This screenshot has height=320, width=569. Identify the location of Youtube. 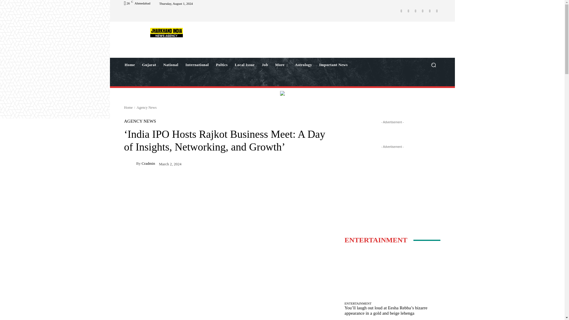
(437, 10).